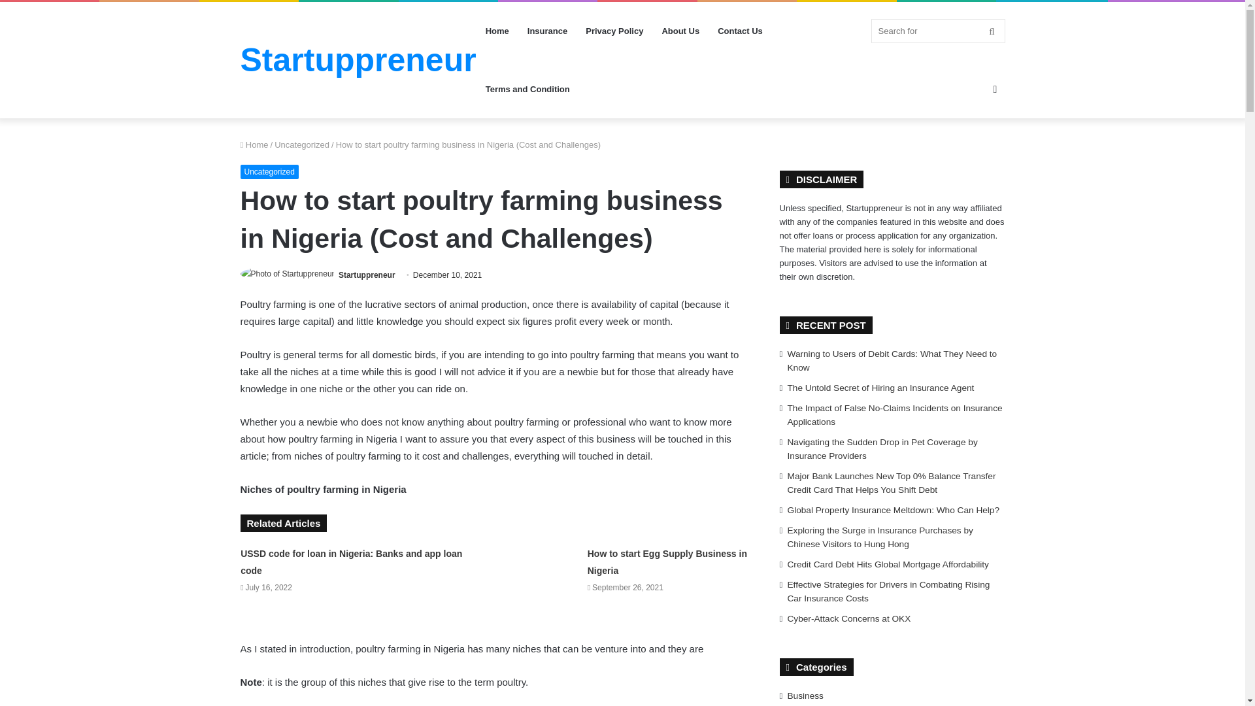 Image resolution: width=1255 pixels, height=706 pixels. What do you see at coordinates (367, 275) in the screenshot?
I see `Startuppreneur` at bounding box center [367, 275].